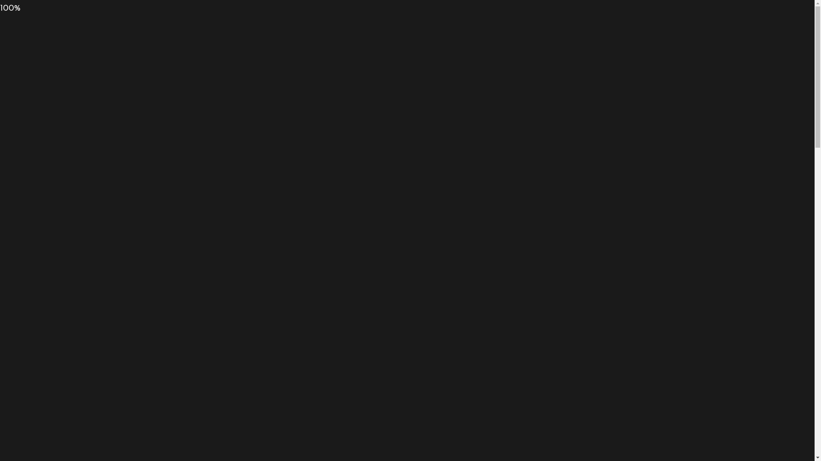 The height and width of the screenshot is (461, 821). What do you see at coordinates (632, 33) in the screenshot?
I see `+48 501 515 054` at bounding box center [632, 33].